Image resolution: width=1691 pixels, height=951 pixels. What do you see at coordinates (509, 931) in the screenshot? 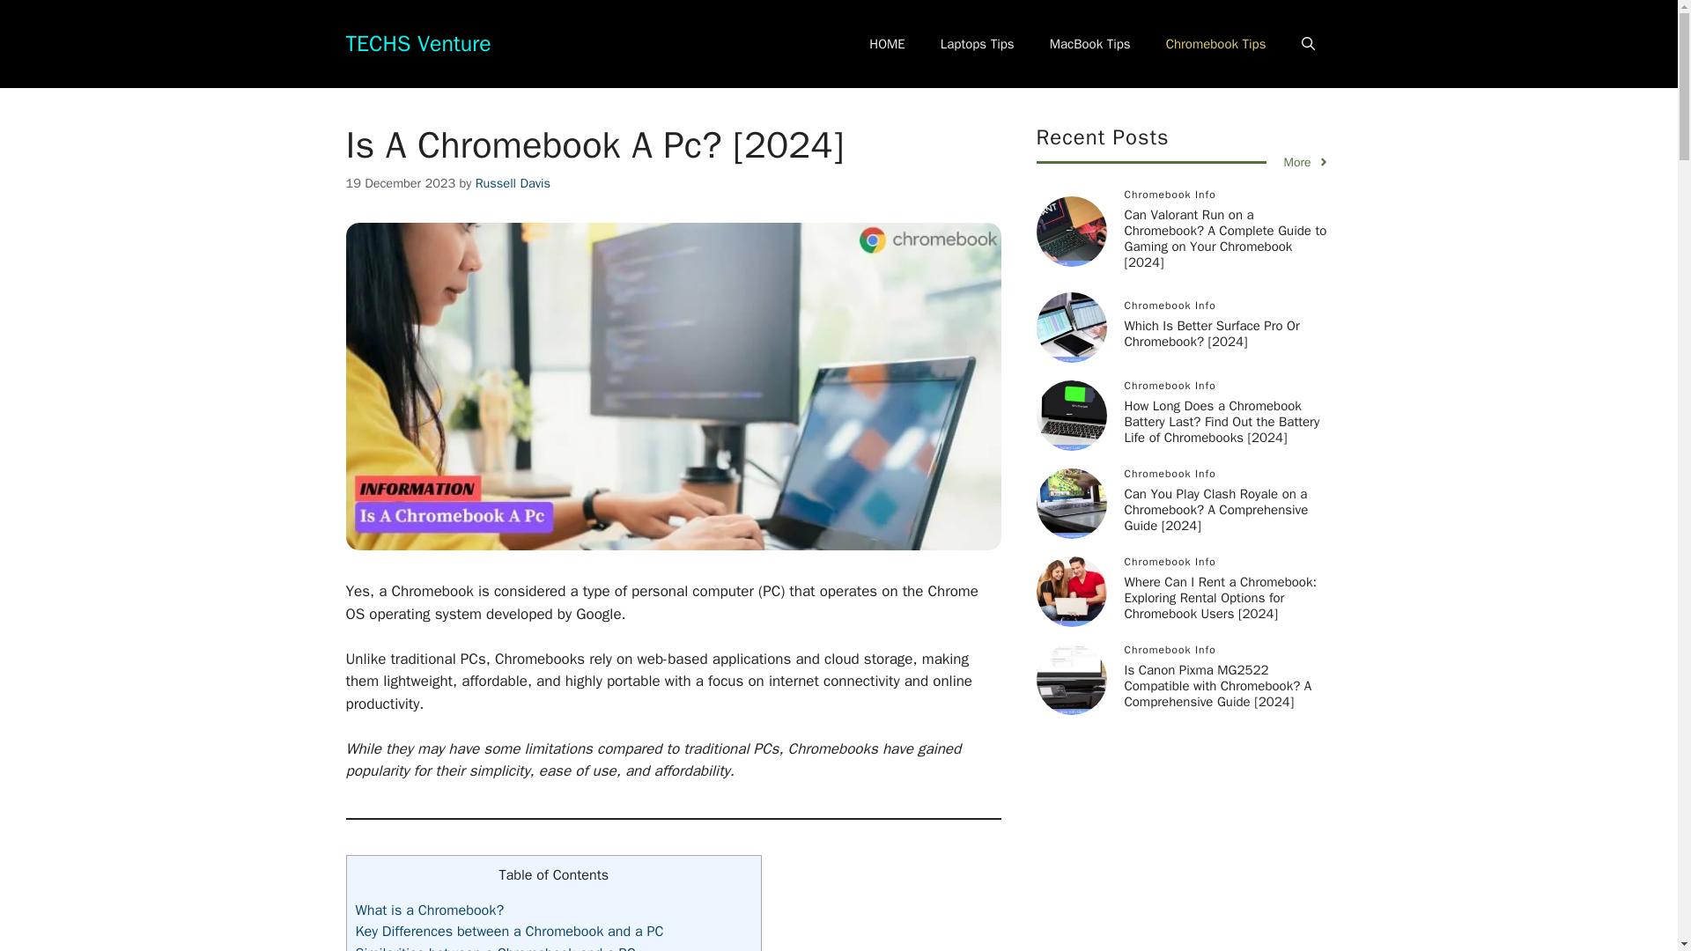
I see `Key Differences between a Chromebook and a PC` at bounding box center [509, 931].